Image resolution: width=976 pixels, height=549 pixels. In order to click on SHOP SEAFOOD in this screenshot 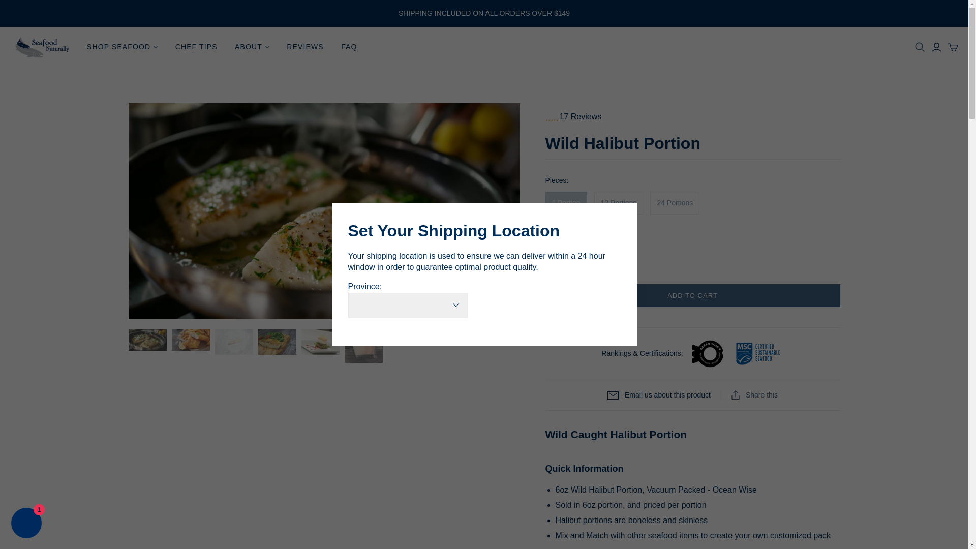, I will do `click(122, 47)`.